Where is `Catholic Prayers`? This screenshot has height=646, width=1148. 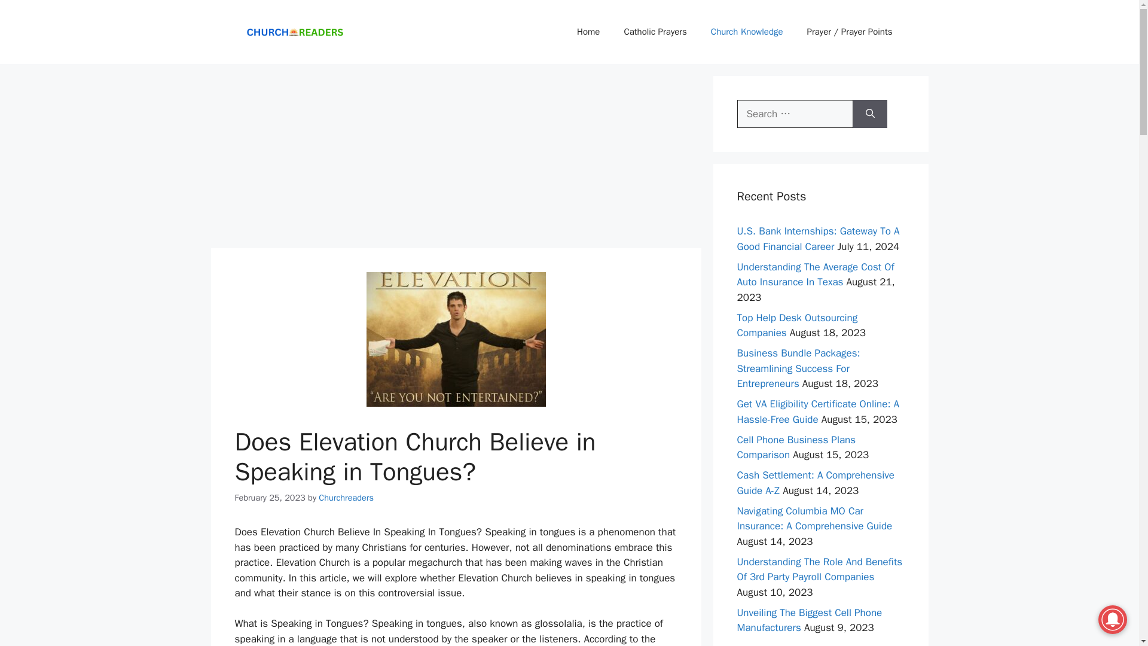
Catholic Prayers is located at coordinates (655, 31).